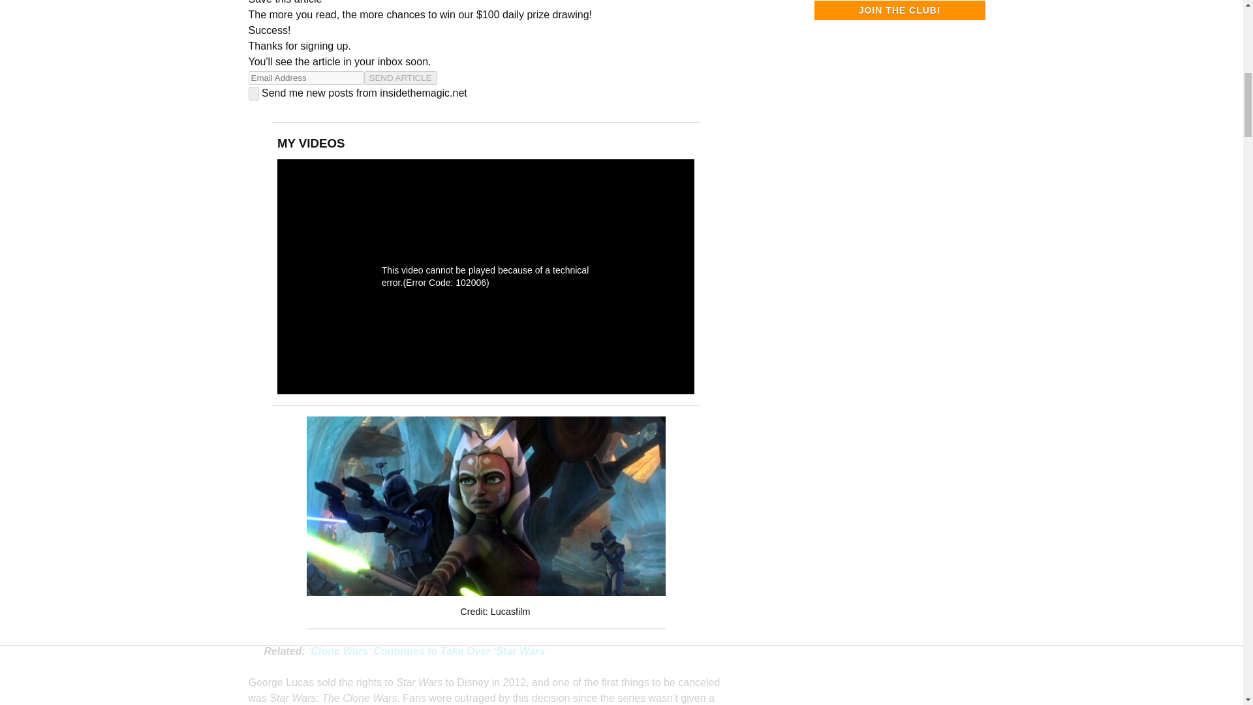 The width and height of the screenshot is (1253, 705). What do you see at coordinates (899, 10) in the screenshot?
I see `Join The Club!` at bounding box center [899, 10].